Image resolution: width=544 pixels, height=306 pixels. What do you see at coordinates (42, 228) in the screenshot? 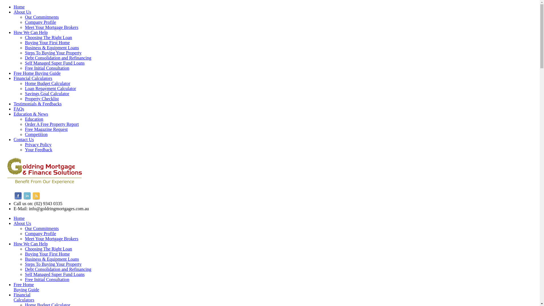
I see `Our Commitments` at bounding box center [42, 228].